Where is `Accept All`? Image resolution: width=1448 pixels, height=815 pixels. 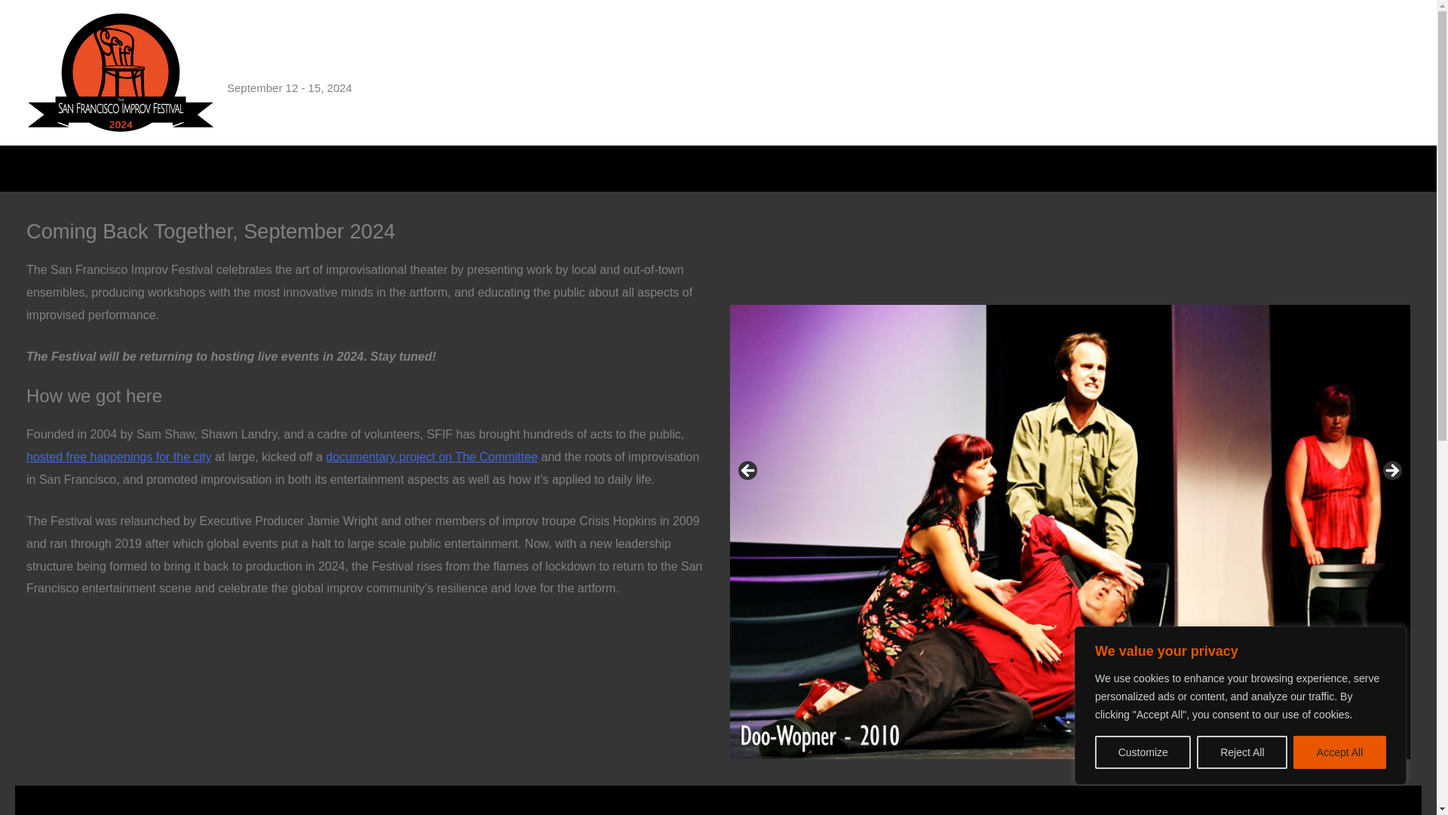 Accept All is located at coordinates (1339, 752).